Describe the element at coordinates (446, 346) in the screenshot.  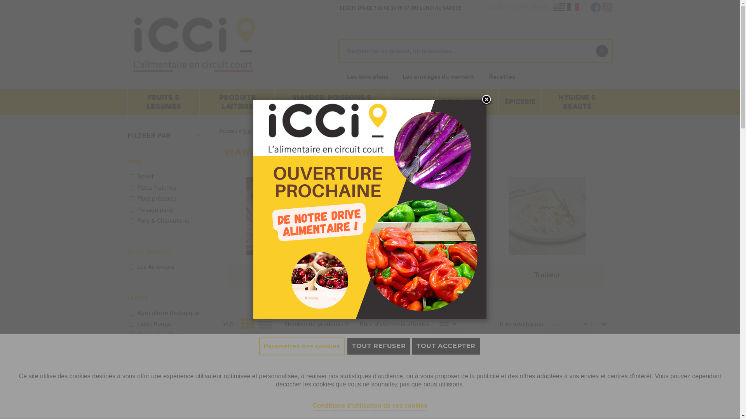
I see `TOUT ACCEPTER` at that location.